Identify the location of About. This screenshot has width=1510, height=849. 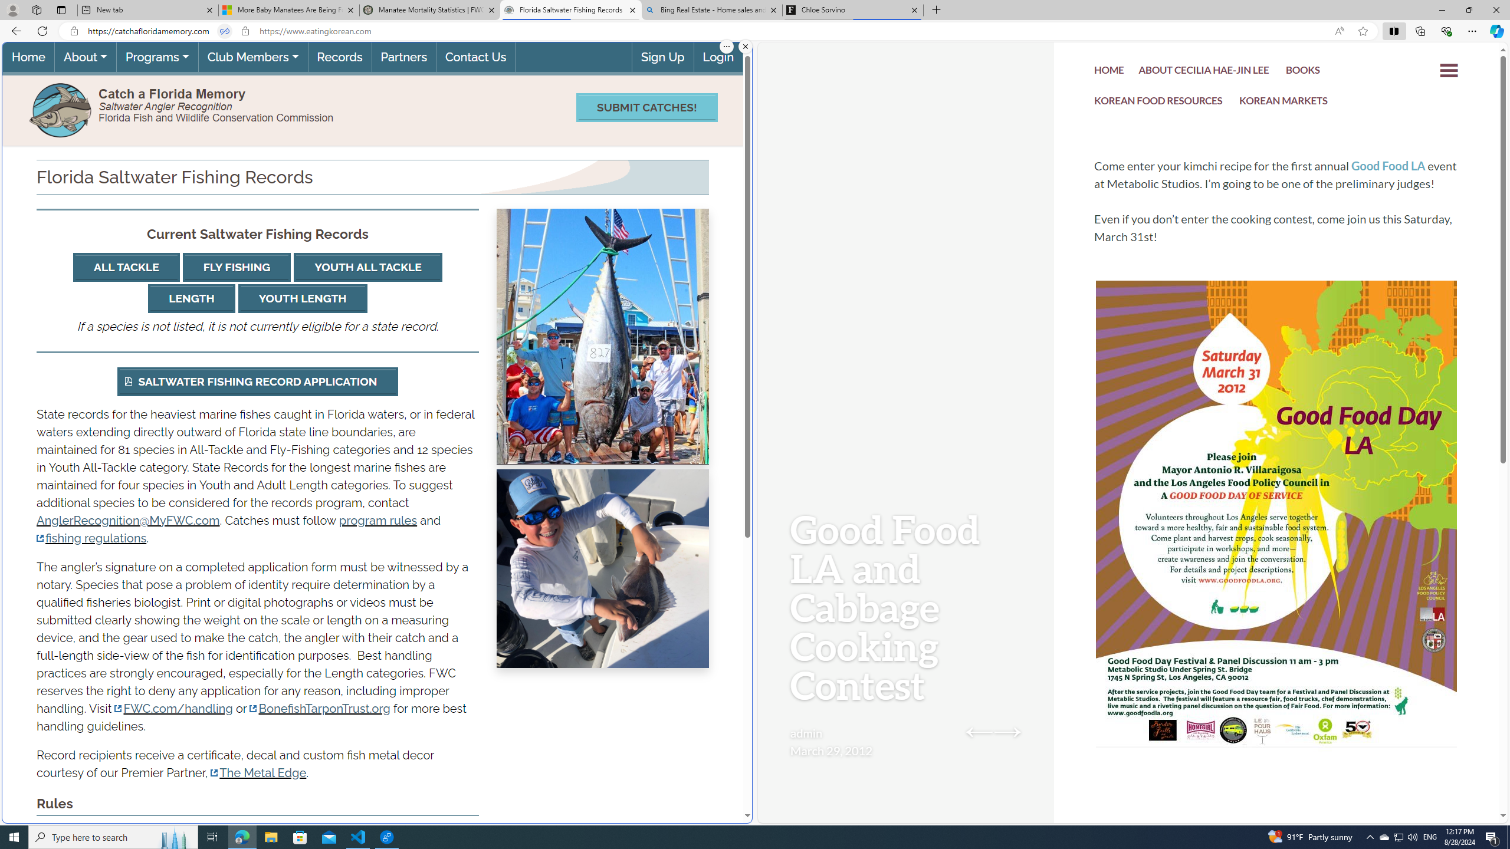
(85, 57).